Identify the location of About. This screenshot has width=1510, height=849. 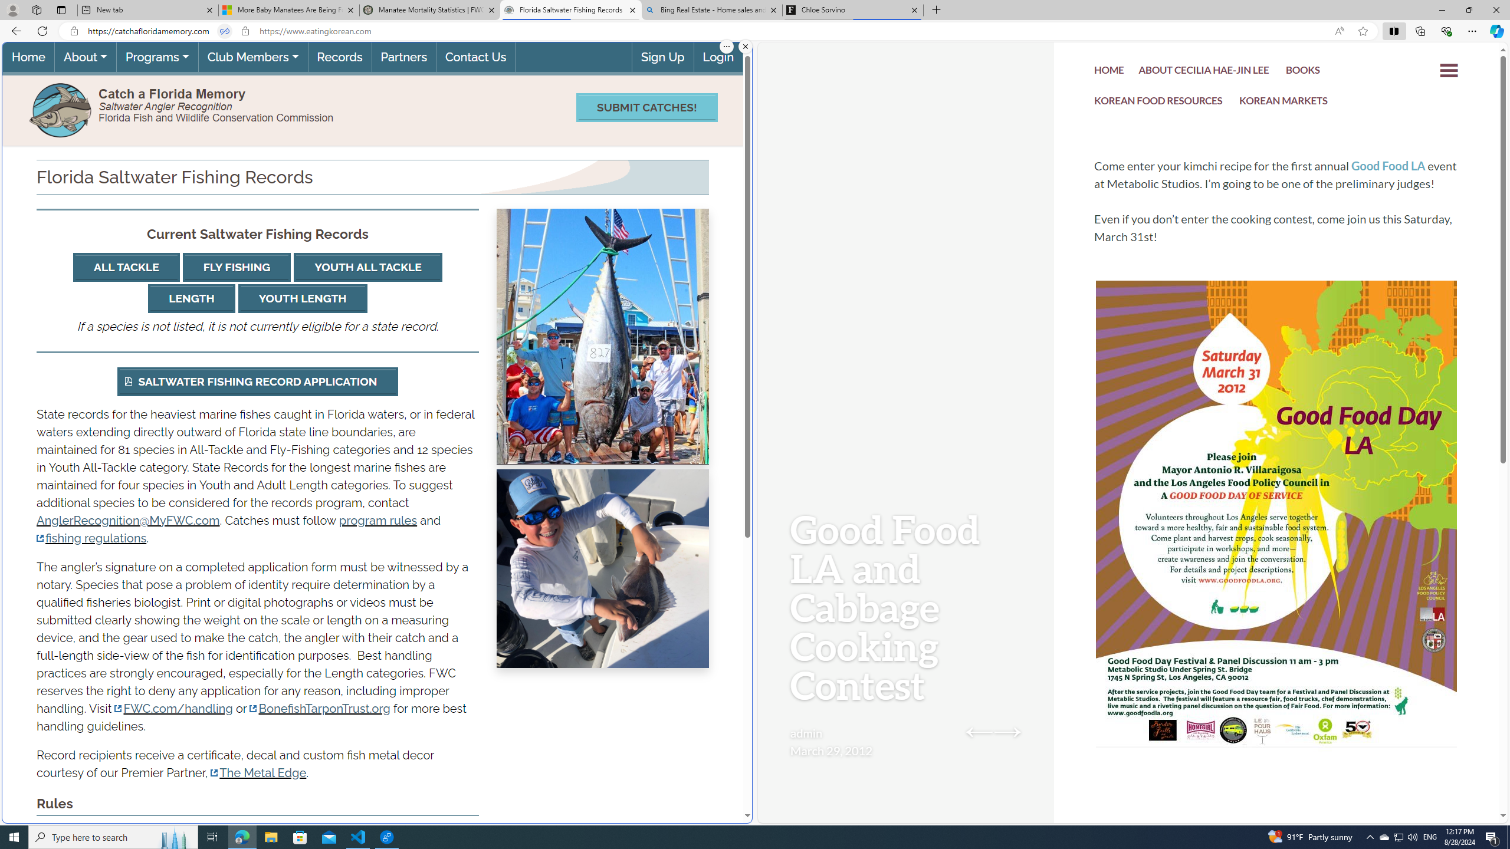
(85, 57).